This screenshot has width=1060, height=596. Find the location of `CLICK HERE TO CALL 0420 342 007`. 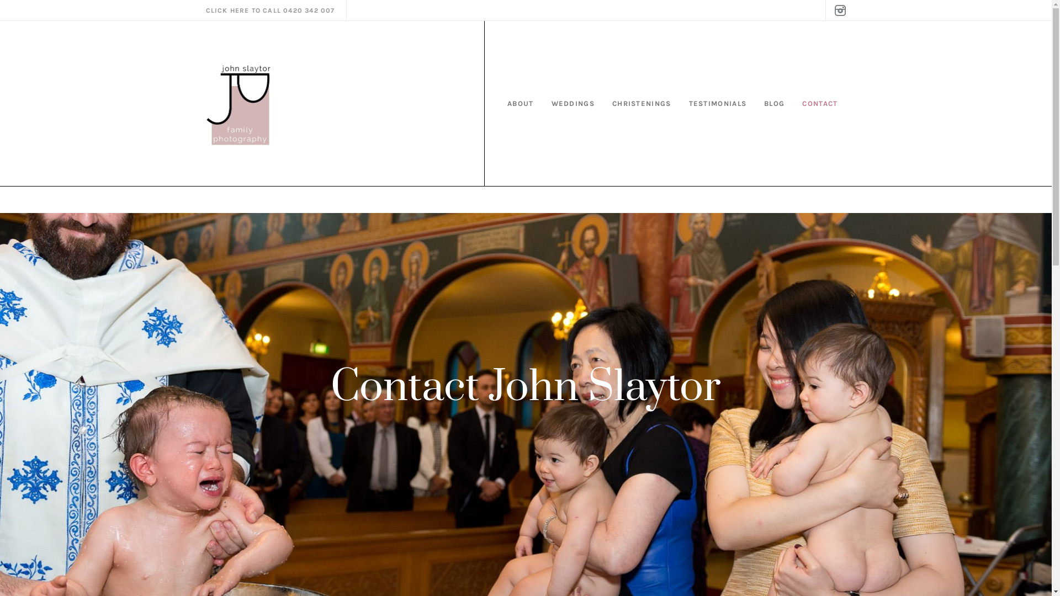

CLICK HERE TO CALL 0420 342 007 is located at coordinates (270, 10).